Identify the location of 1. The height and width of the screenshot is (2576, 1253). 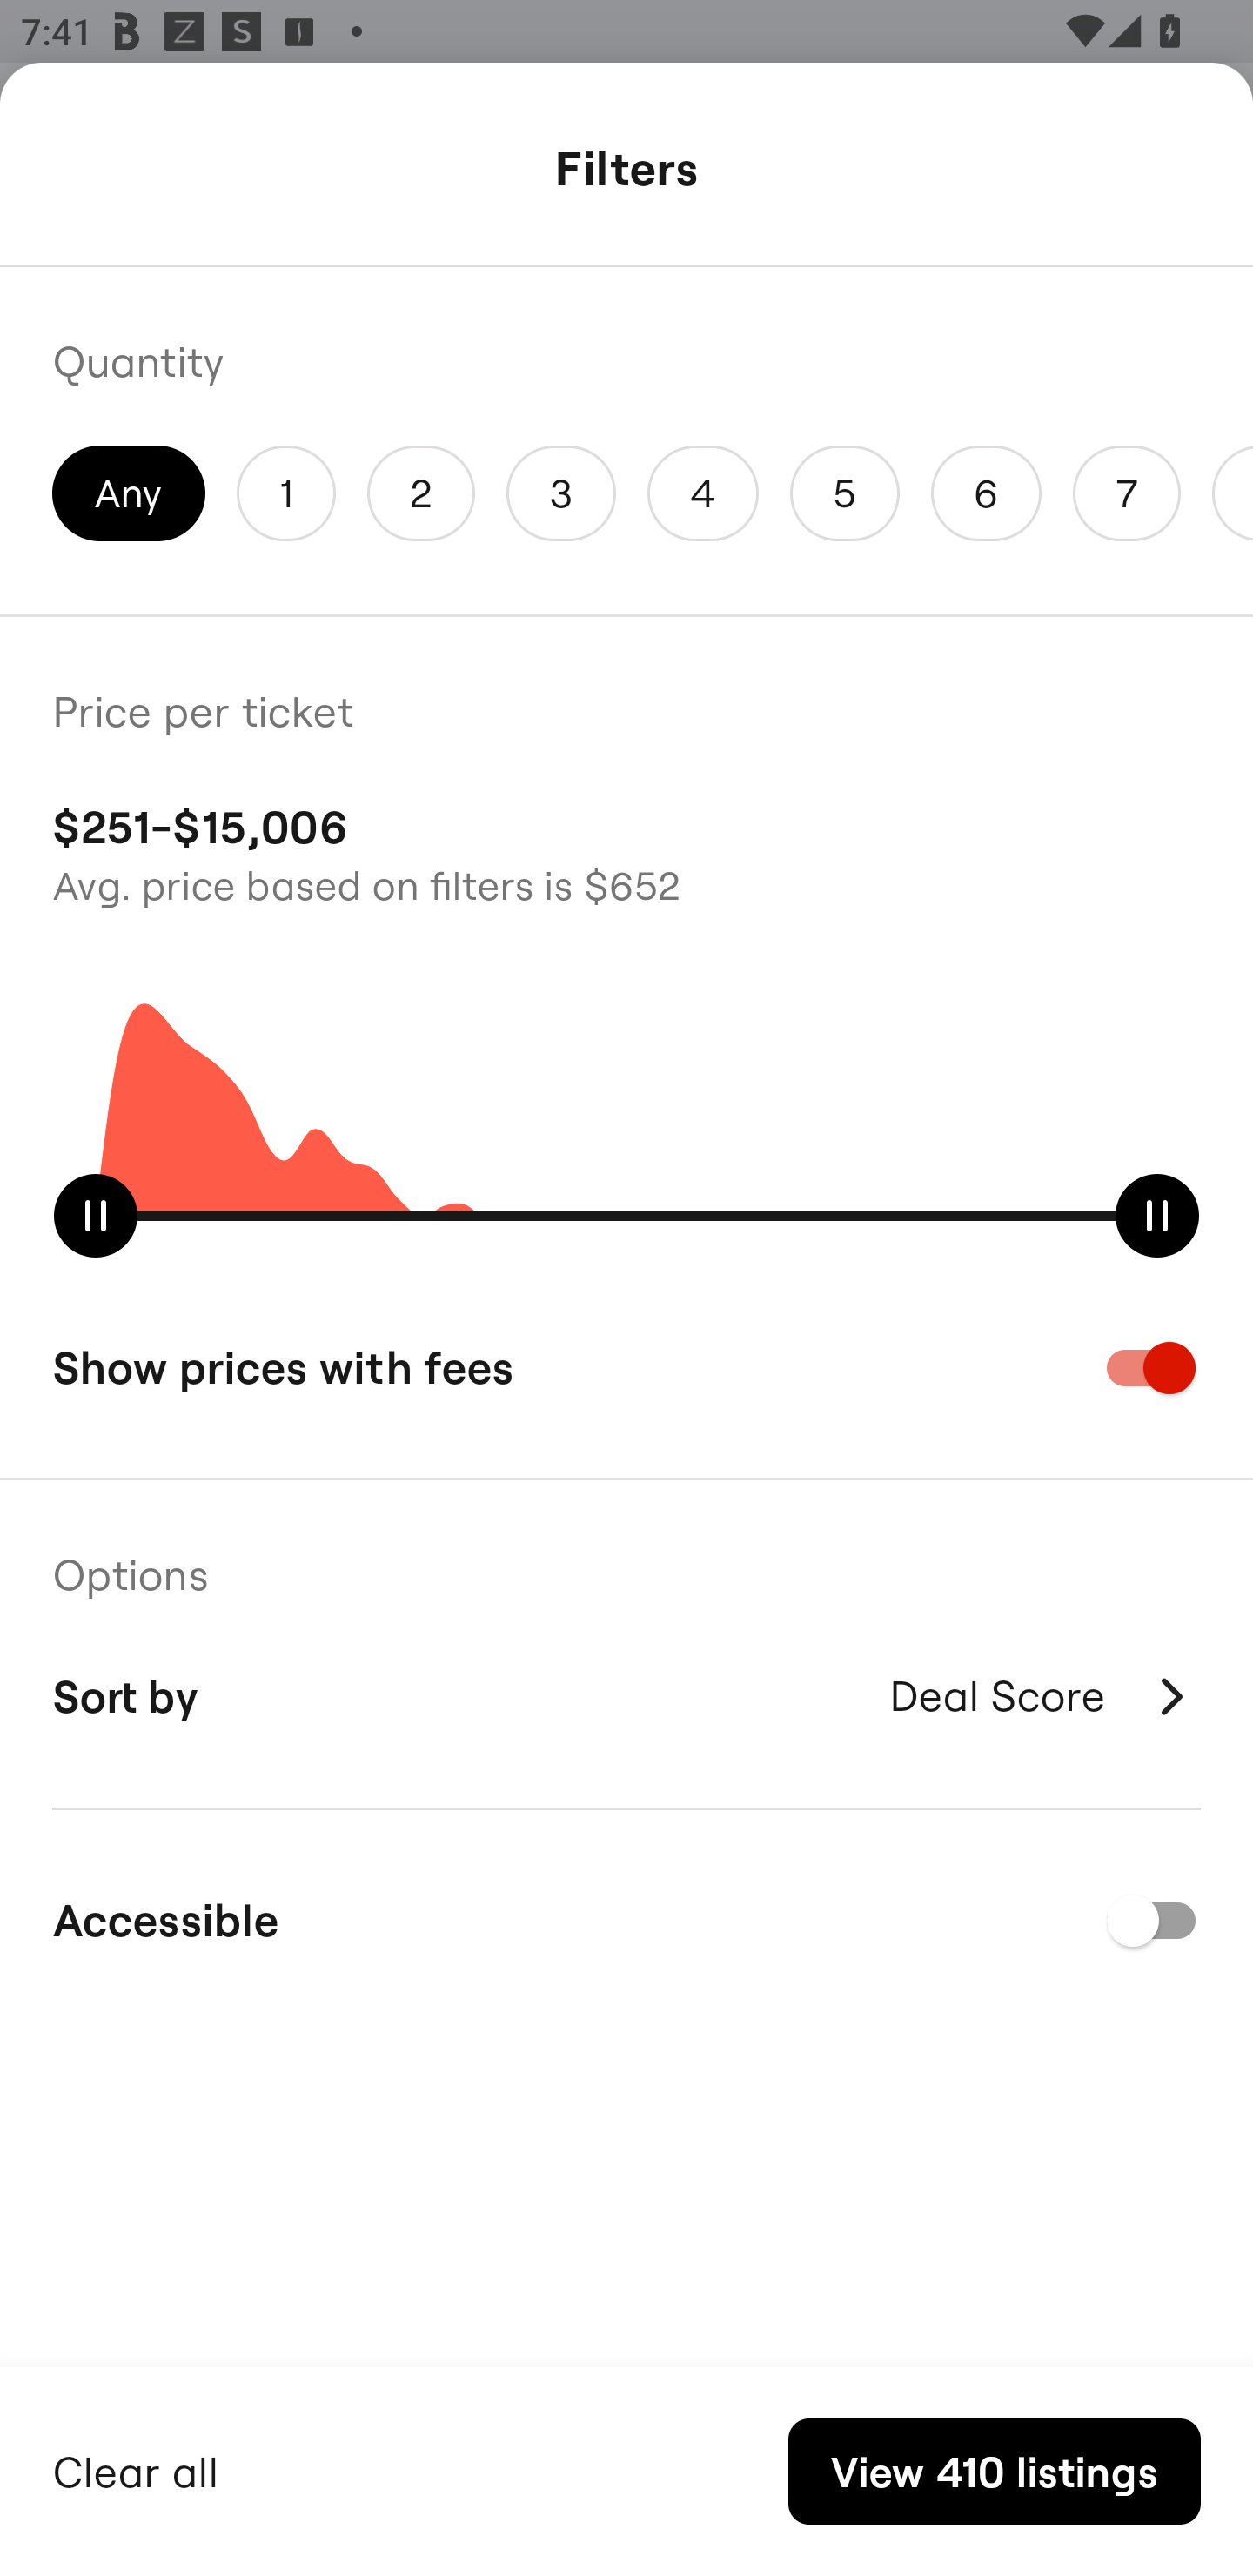
(285, 493).